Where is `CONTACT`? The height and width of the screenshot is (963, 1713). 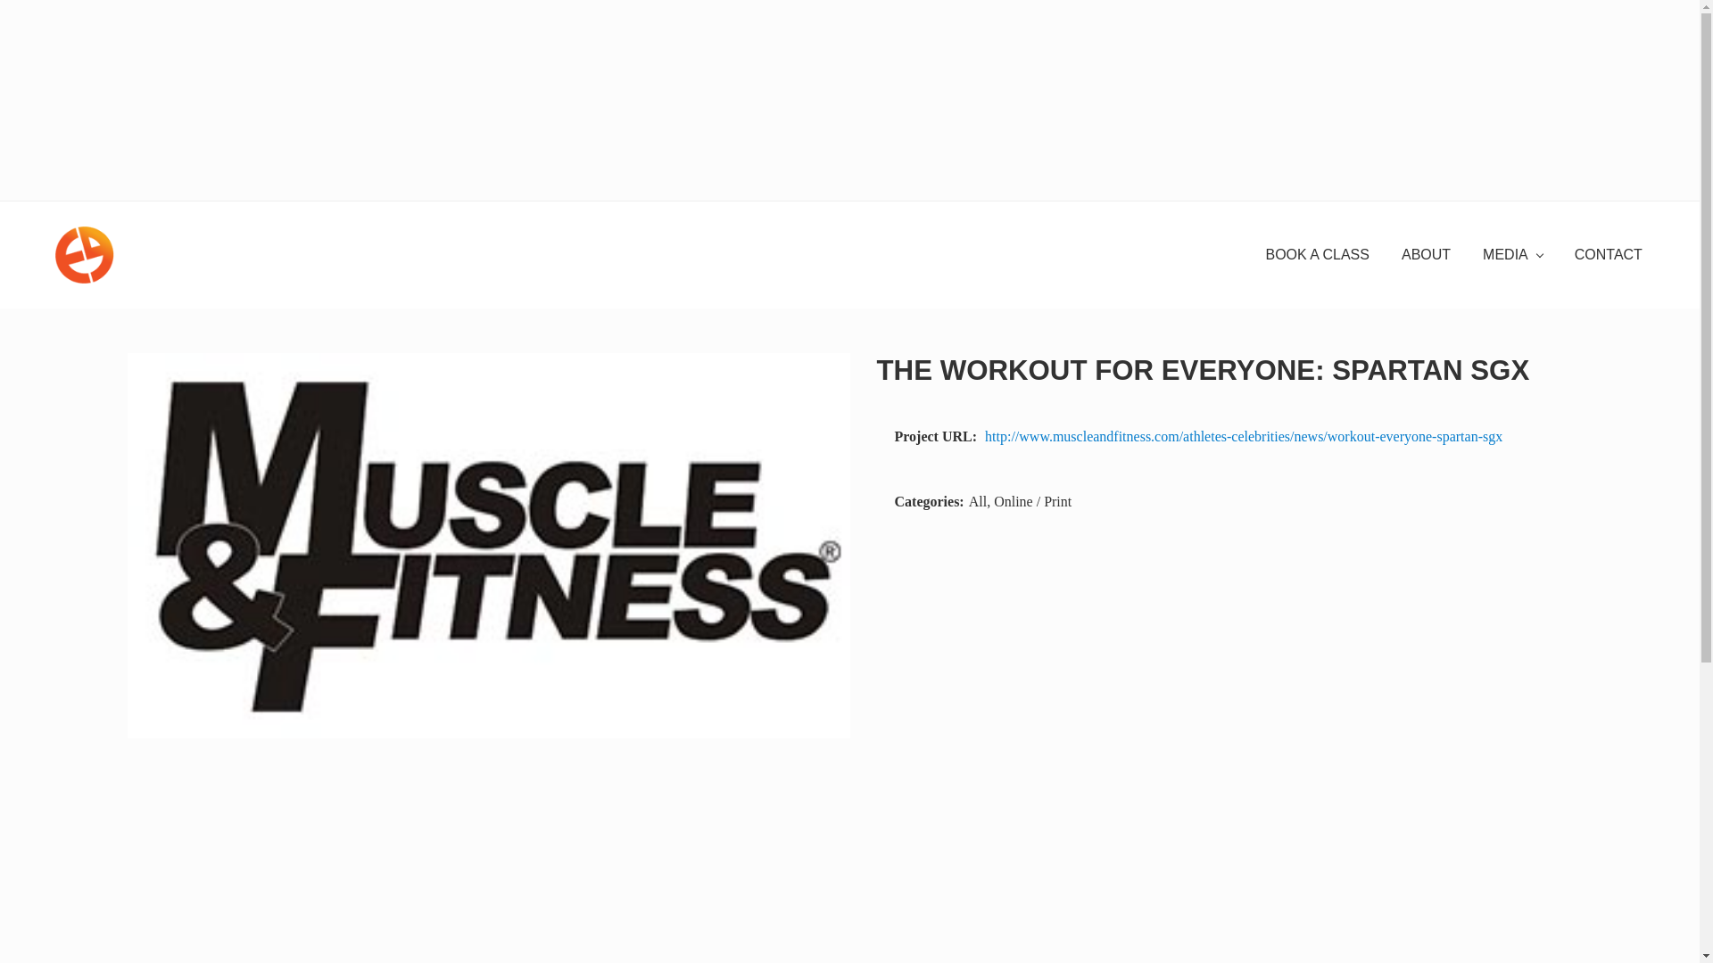
CONTACT is located at coordinates (1608, 255).